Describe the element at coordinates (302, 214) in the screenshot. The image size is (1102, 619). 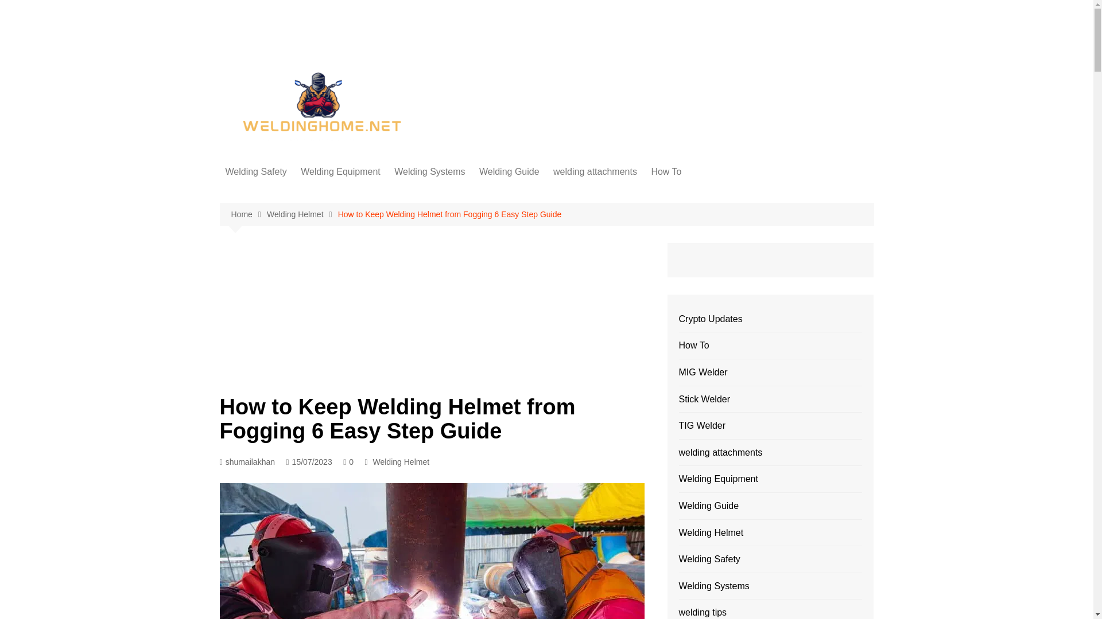
I see `Welding Helmet` at that location.